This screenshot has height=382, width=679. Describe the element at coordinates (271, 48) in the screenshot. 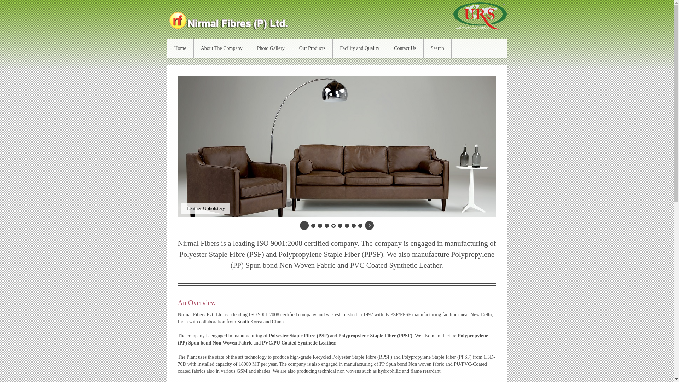

I see `Photo Gallery` at that location.